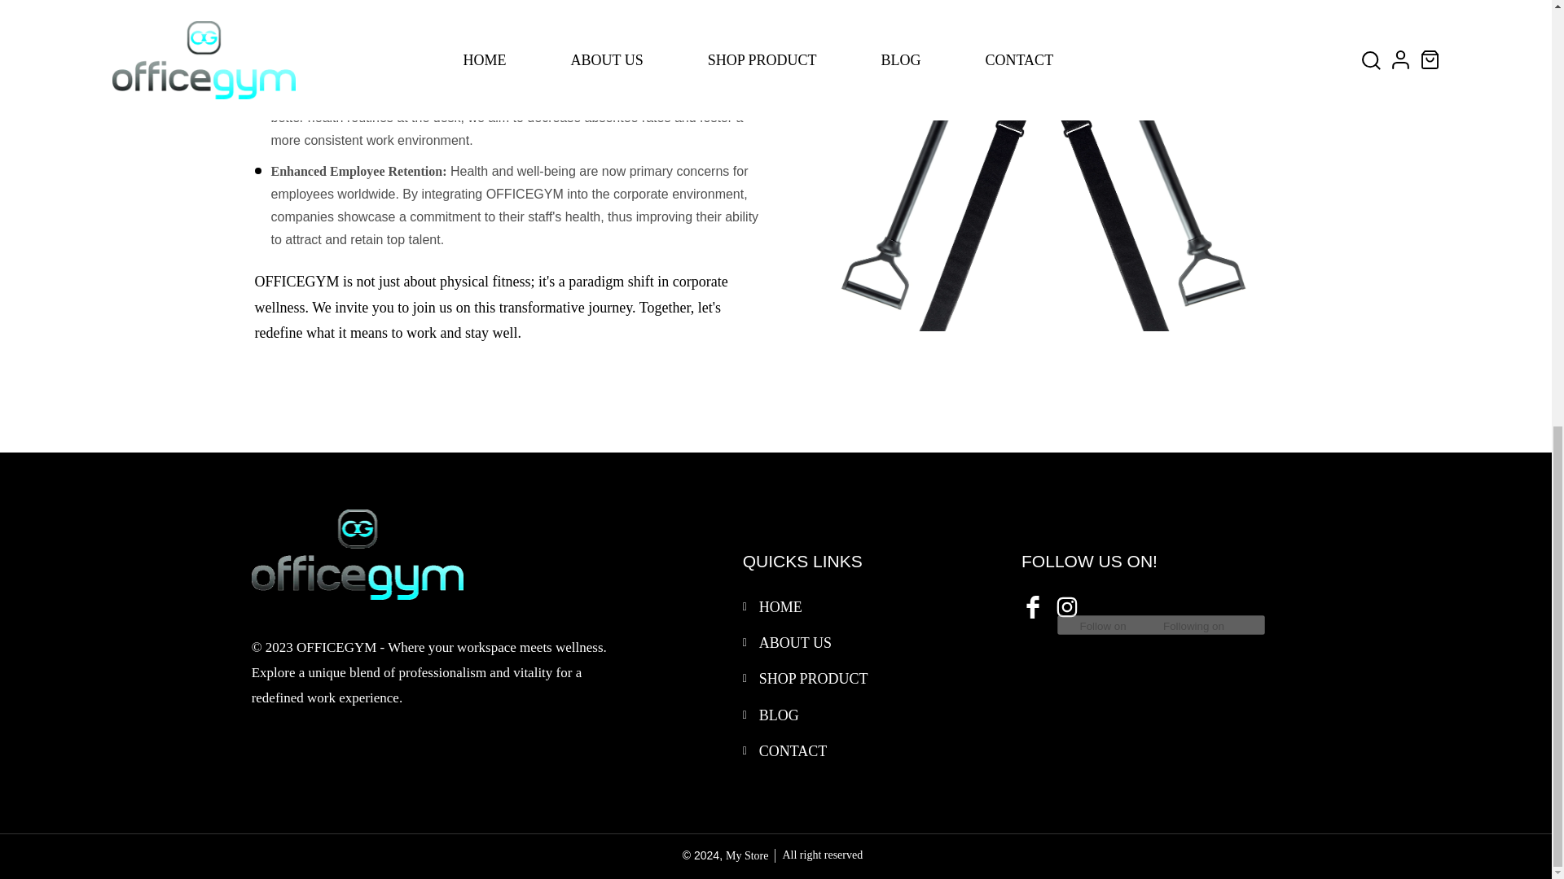 This screenshot has width=1564, height=879. What do you see at coordinates (747, 856) in the screenshot?
I see `My Store` at bounding box center [747, 856].